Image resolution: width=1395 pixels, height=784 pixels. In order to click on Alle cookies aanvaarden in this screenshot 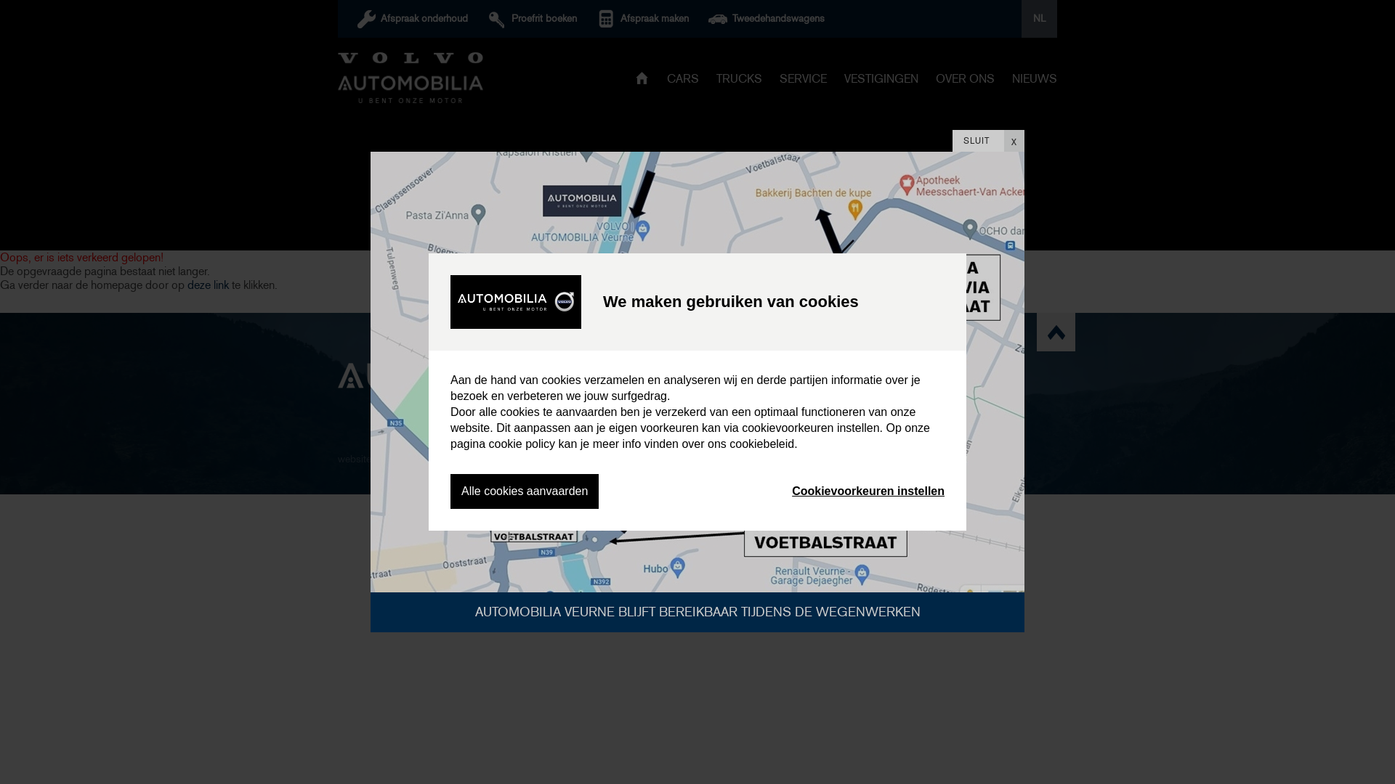, I will do `click(525, 491)`.